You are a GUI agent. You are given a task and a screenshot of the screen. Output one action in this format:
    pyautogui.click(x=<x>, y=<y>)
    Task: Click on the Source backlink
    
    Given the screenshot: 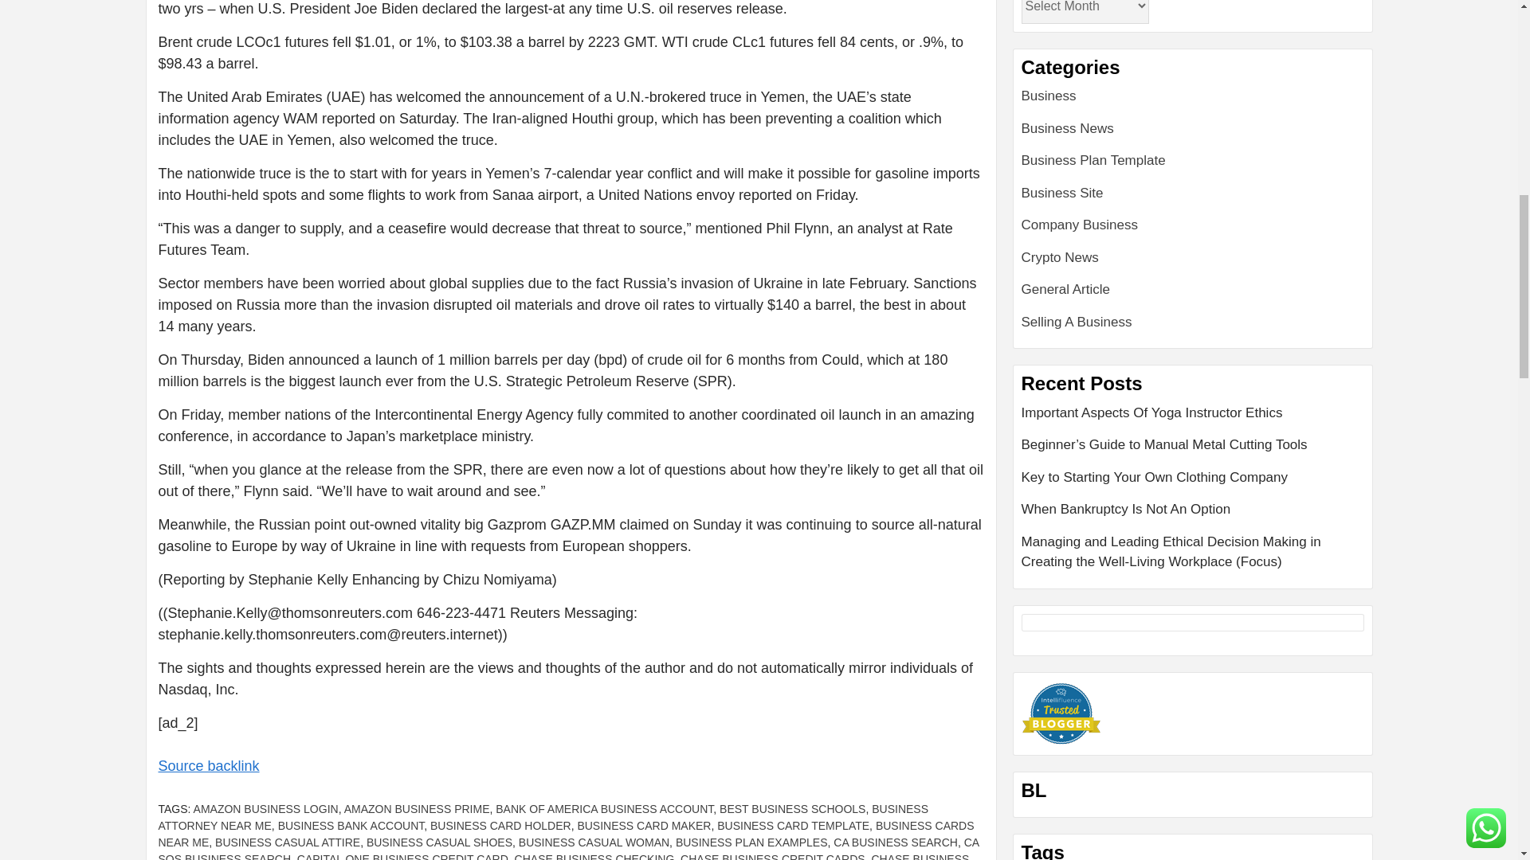 What is the action you would take?
    pyautogui.click(x=207, y=766)
    